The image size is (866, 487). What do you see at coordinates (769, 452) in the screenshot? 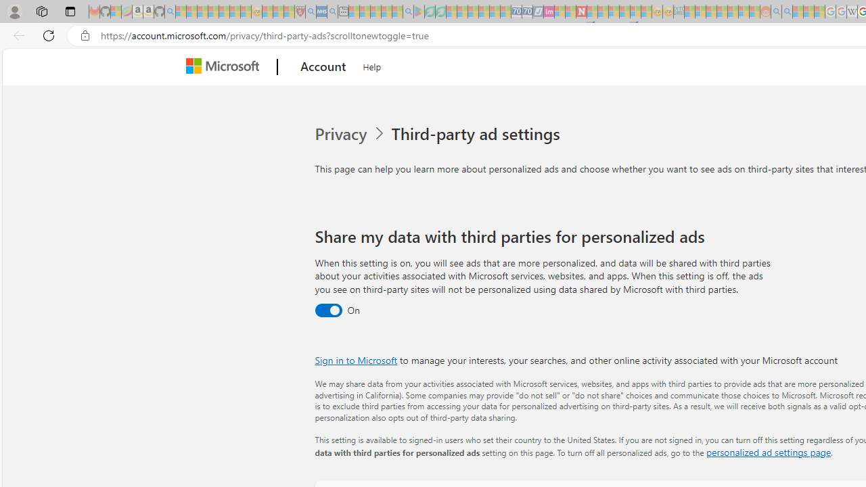
I see `personalized ad settings page` at bounding box center [769, 452].